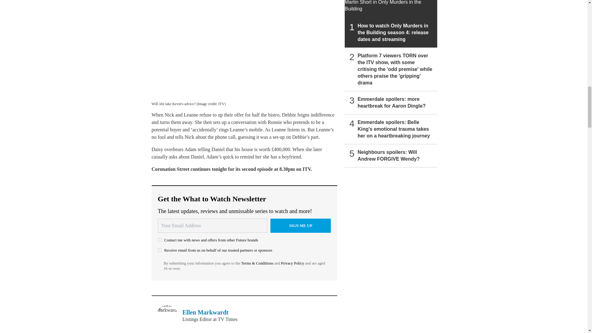  Describe the element at coordinates (301, 225) in the screenshot. I see `Sign me up` at that location.